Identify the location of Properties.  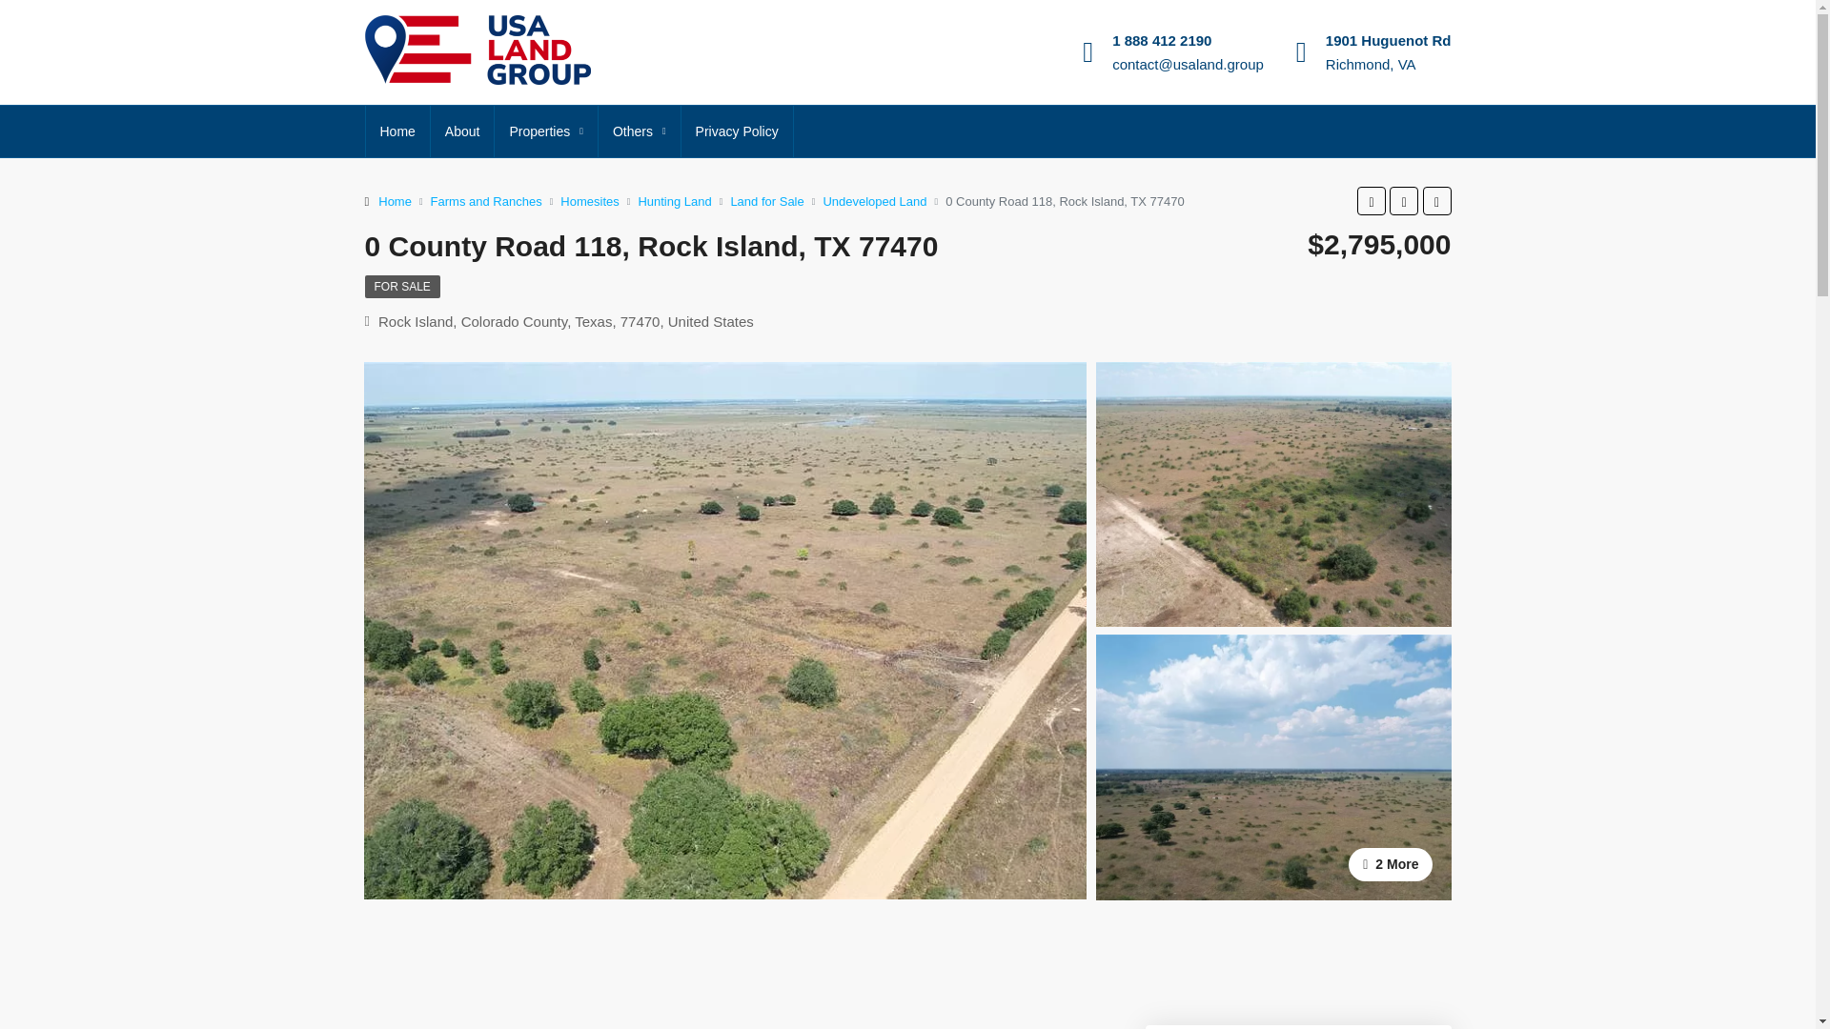
(545, 131).